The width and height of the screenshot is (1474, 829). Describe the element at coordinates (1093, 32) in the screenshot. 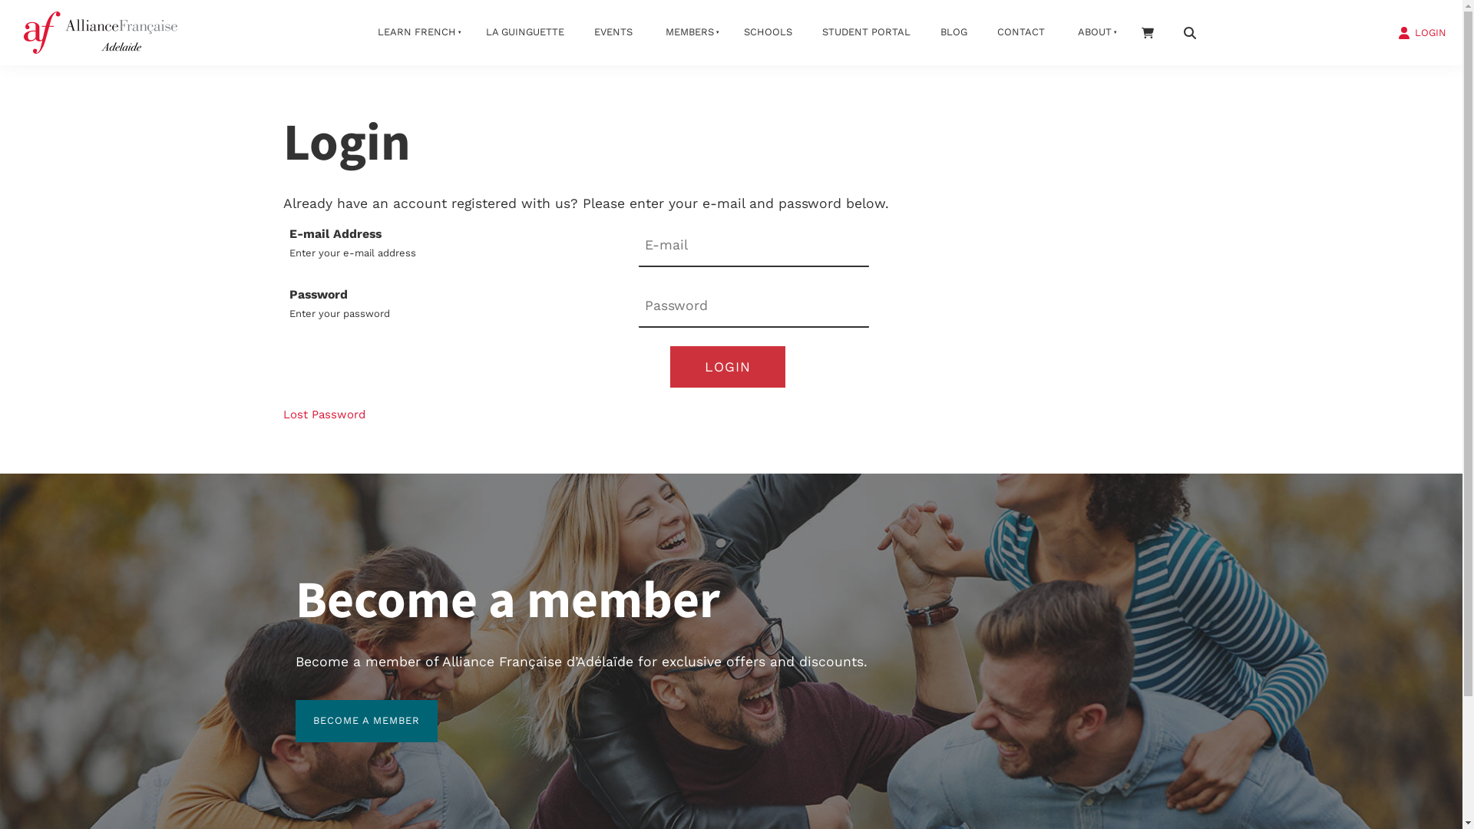

I see `ABOUT` at that location.